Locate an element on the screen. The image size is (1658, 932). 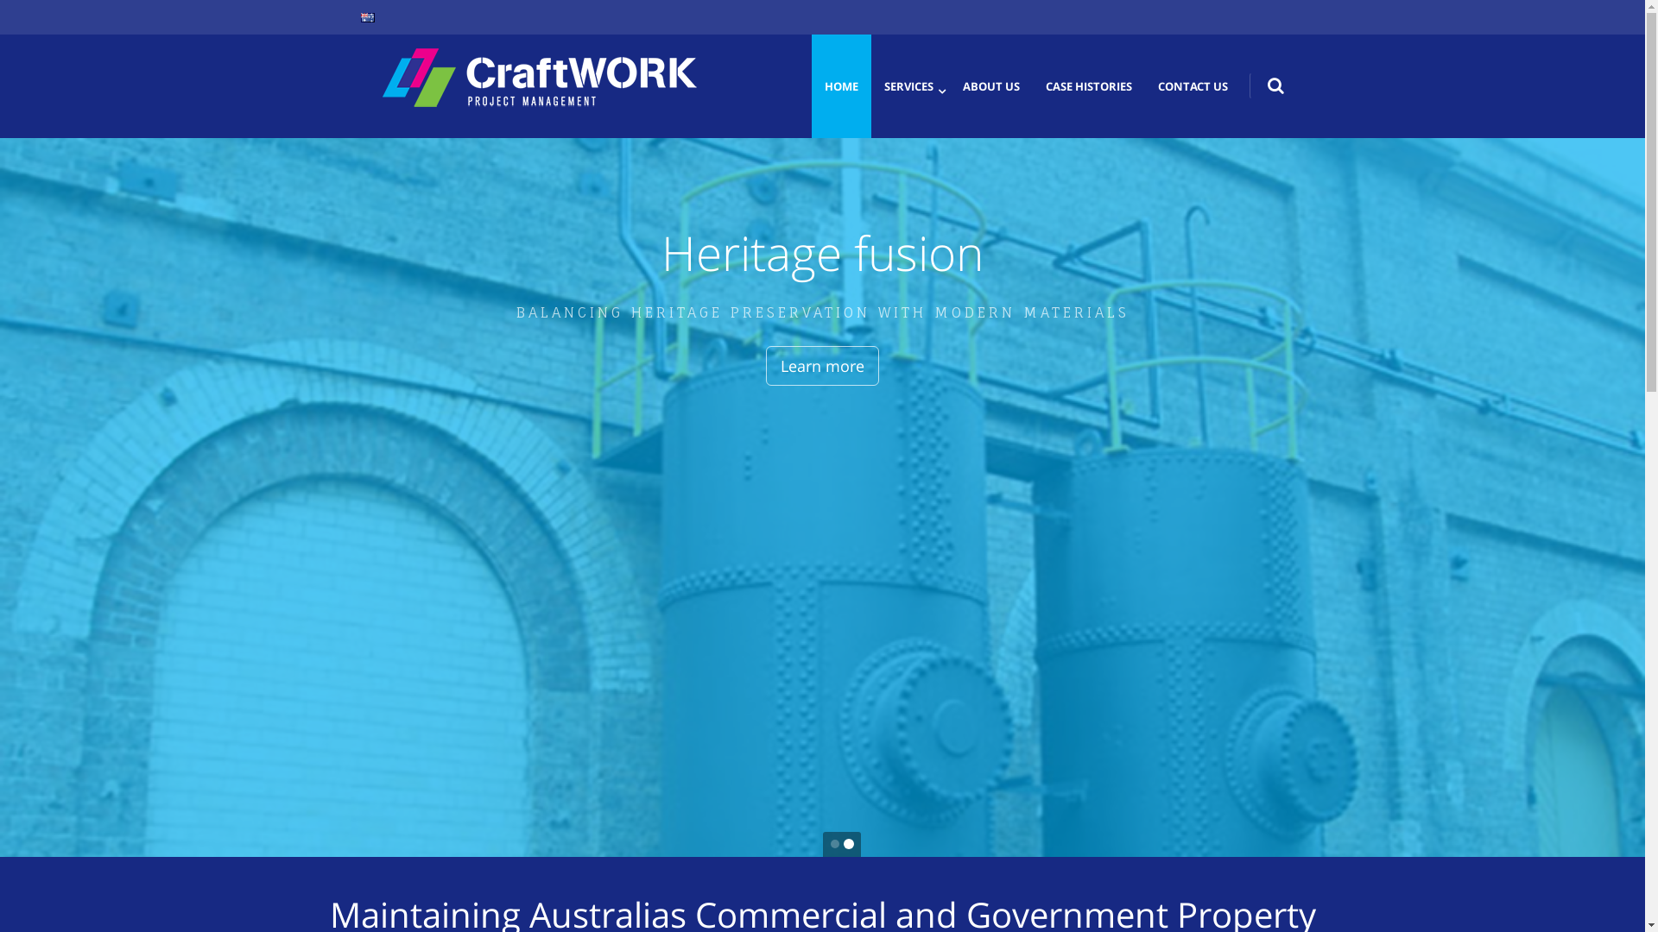
SERVICES is located at coordinates (908, 86).